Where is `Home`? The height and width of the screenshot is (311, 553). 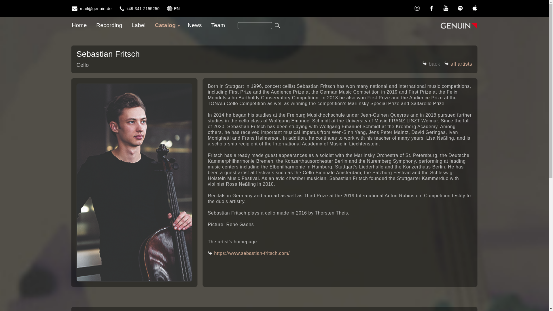 Home is located at coordinates (79, 25).